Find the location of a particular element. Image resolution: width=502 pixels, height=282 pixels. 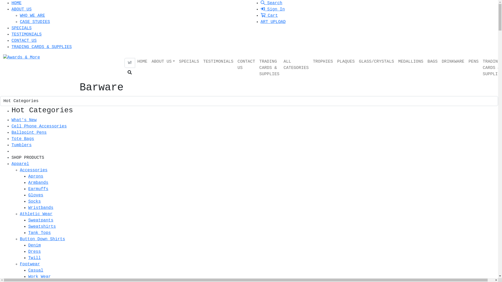

TRADING CARDS & SUPPLIES is located at coordinates (42, 47).